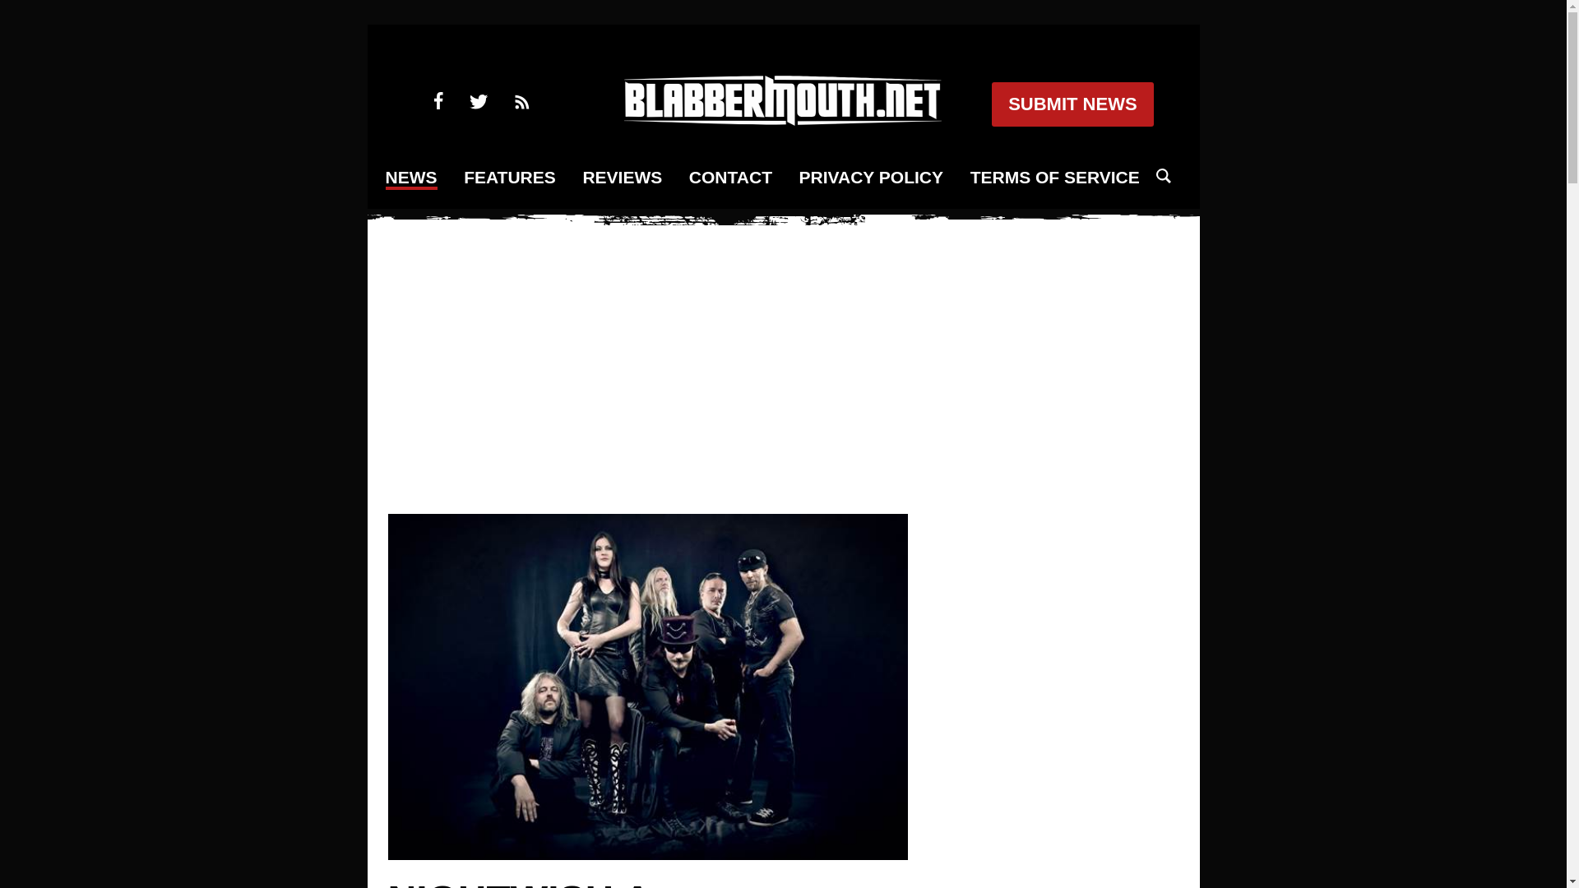 This screenshot has height=888, width=1579. Describe the element at coordinates (1163, 176) in the screenshot. I see `search icon` at that location.